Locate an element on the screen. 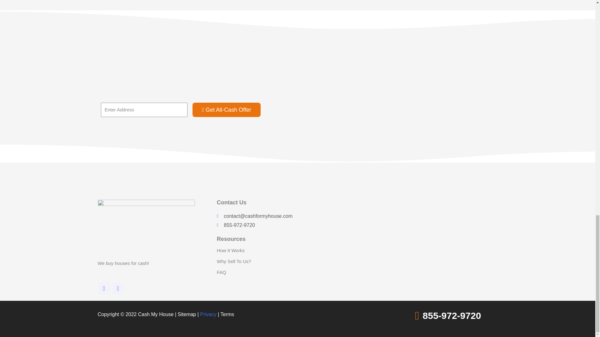  Why Sell To Us? is located at coordinates (234, 261).